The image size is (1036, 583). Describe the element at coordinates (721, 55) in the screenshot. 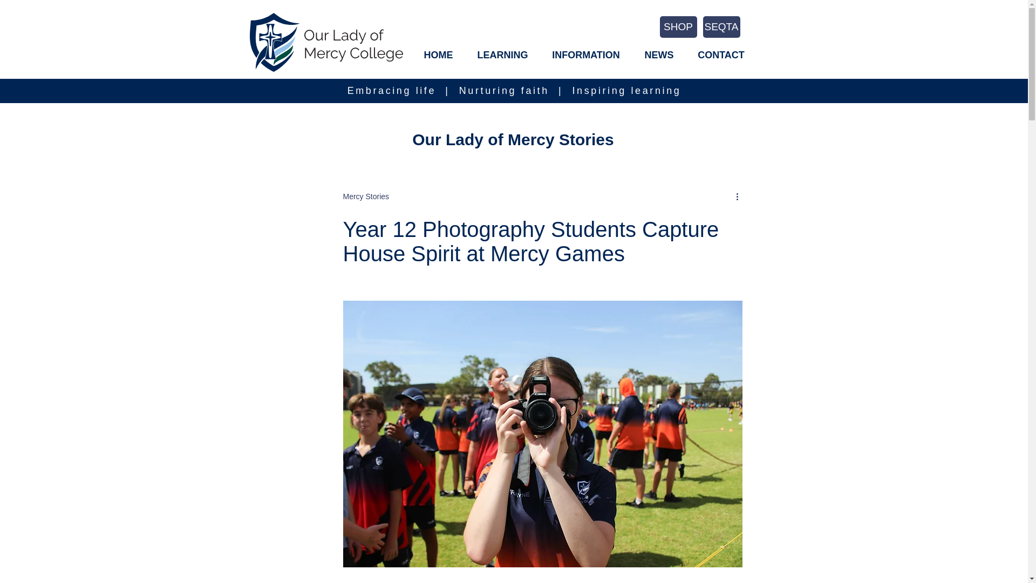

I see `CONTACT` at that location.